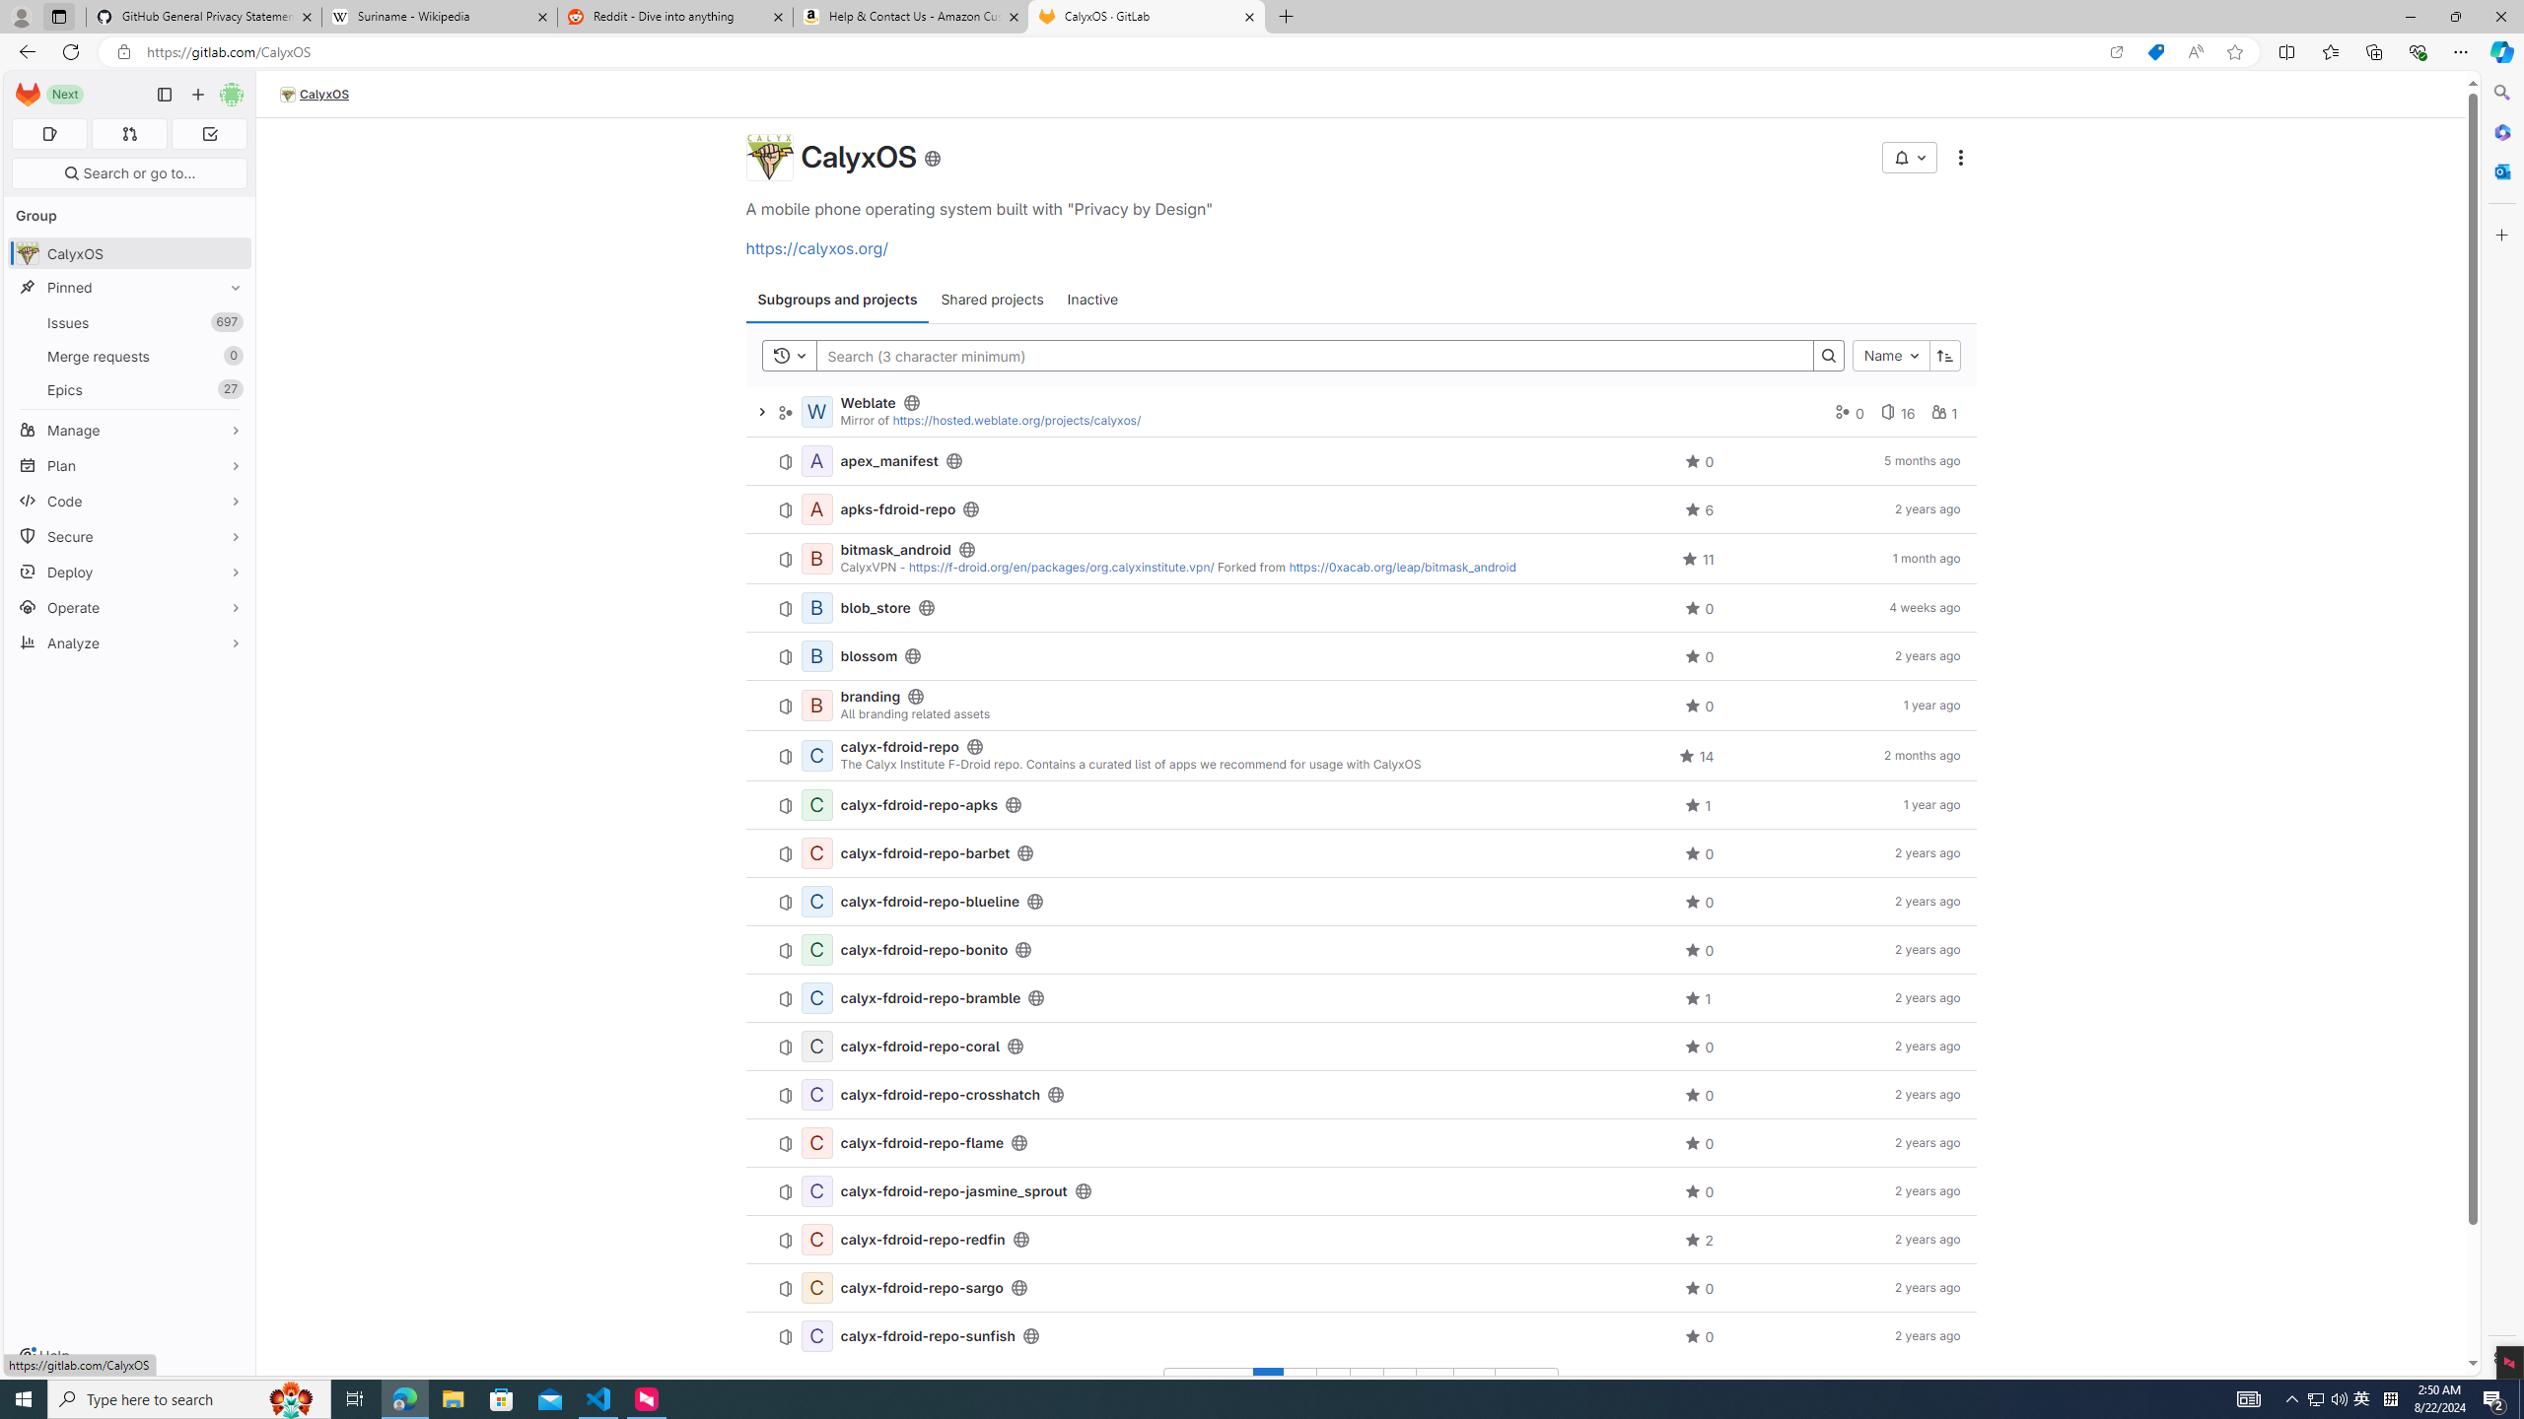 This screenshot has height=1419, width=2524. I want to click on calyx-fdroid-repo-jasmine_sprout, so click(953, 1190).